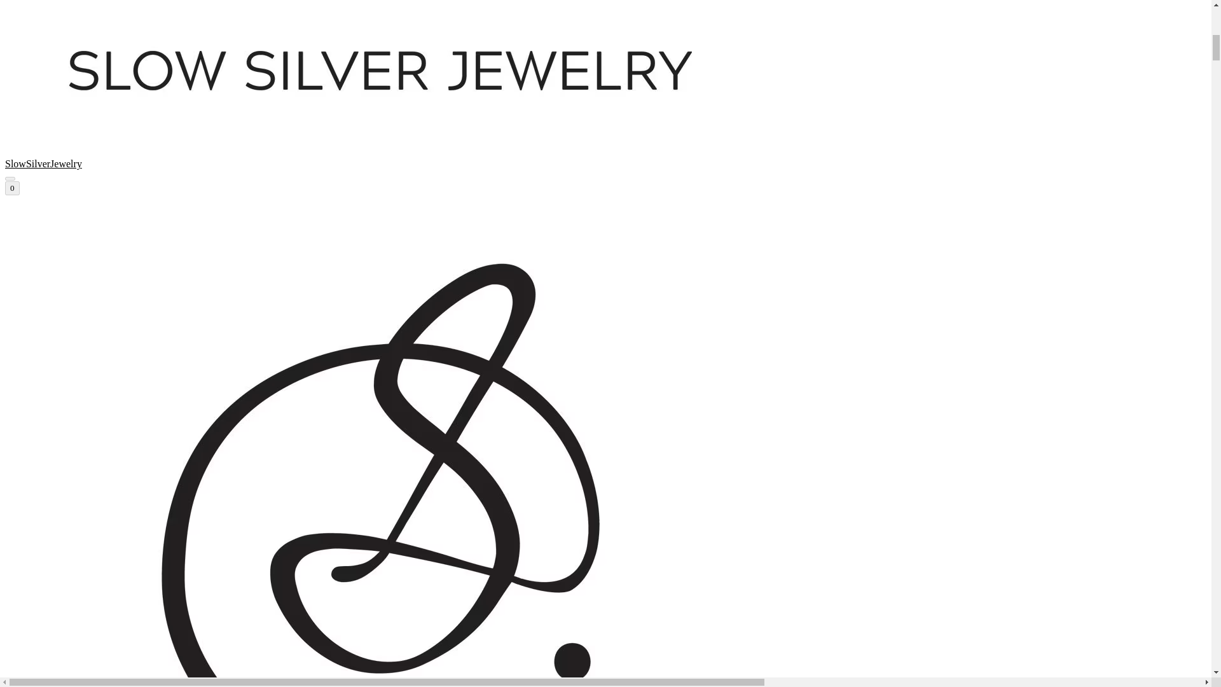 This screenshot has width=1221, height=687. I want to click on 0, so click(11, 188).